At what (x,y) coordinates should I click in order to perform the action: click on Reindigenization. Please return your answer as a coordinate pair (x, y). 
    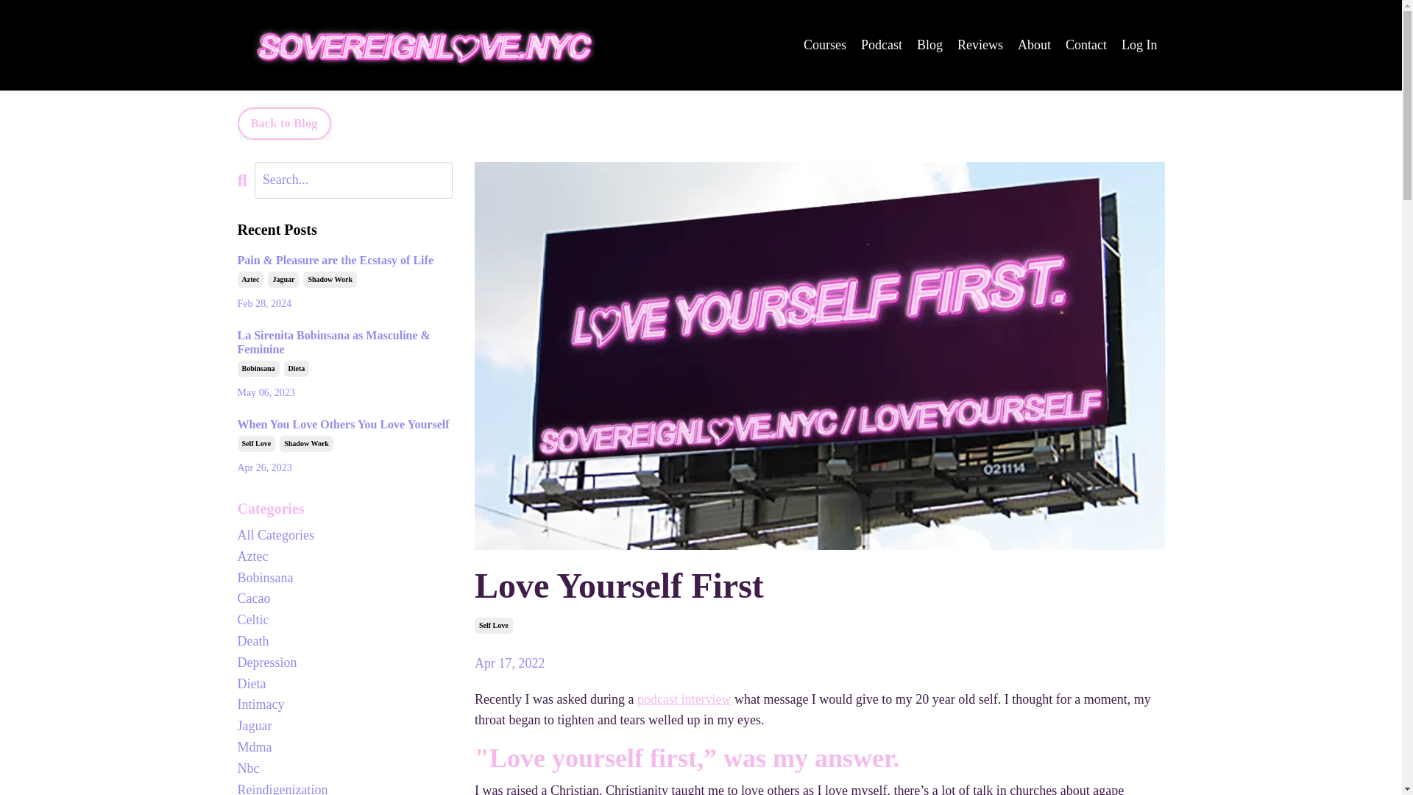
    Looking at the image, I should click on (344, 787).